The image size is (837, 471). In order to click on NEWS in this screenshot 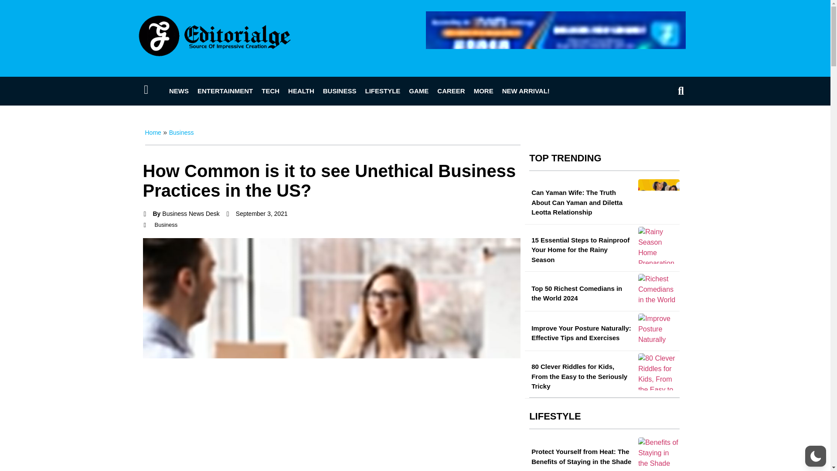, I will do `click(179, 91)`.